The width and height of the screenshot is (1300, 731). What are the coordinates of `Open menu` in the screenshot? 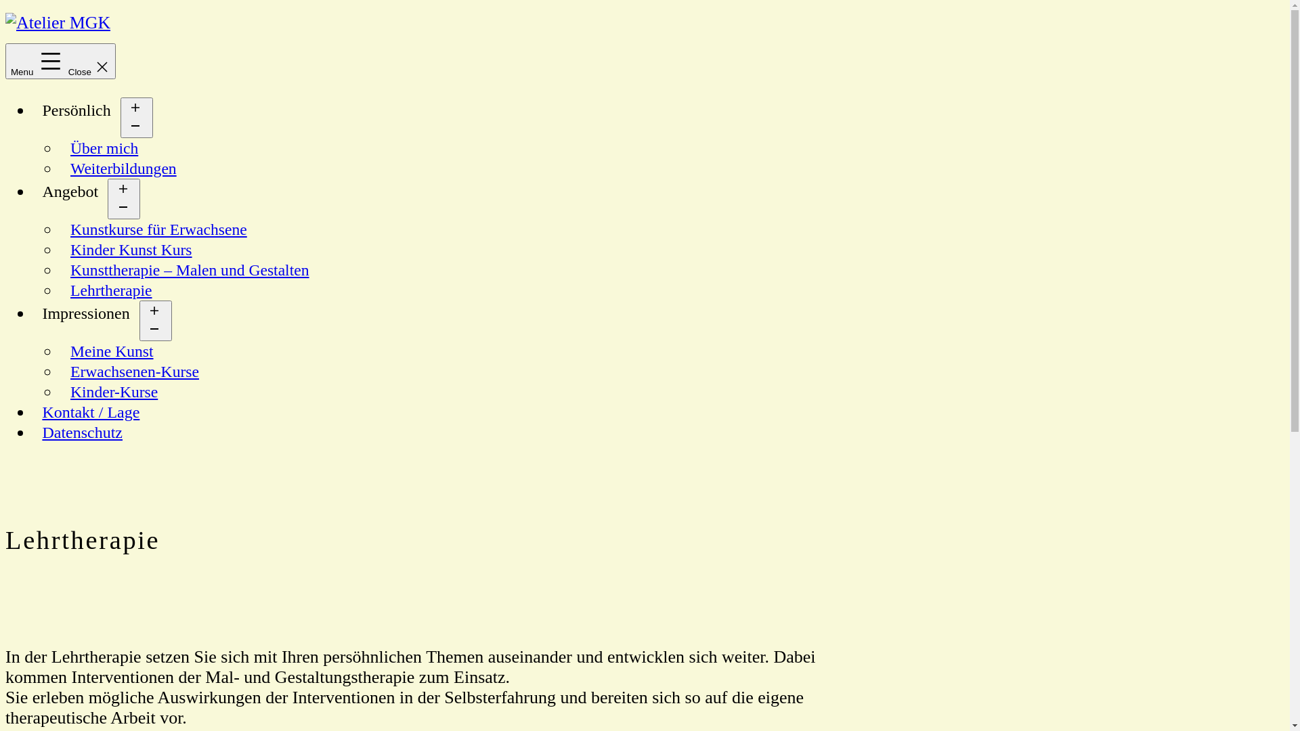 It's located at (137, 118).